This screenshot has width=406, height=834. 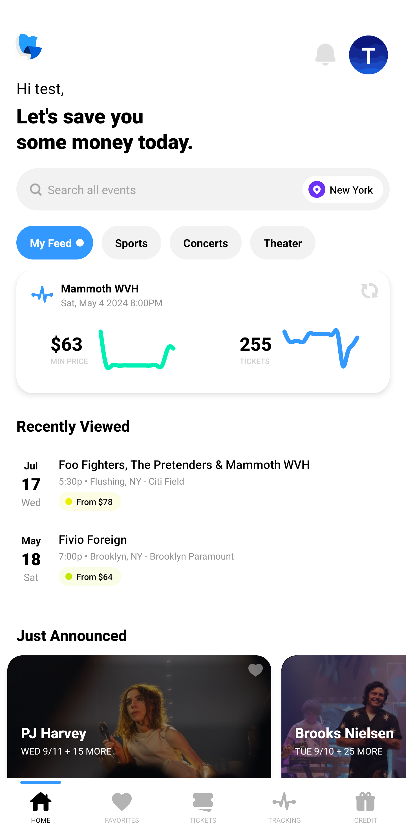 What do you see at coordinates (205, 243) in the screenshot?
I see `Concerts` at bounding box center [205, 243].